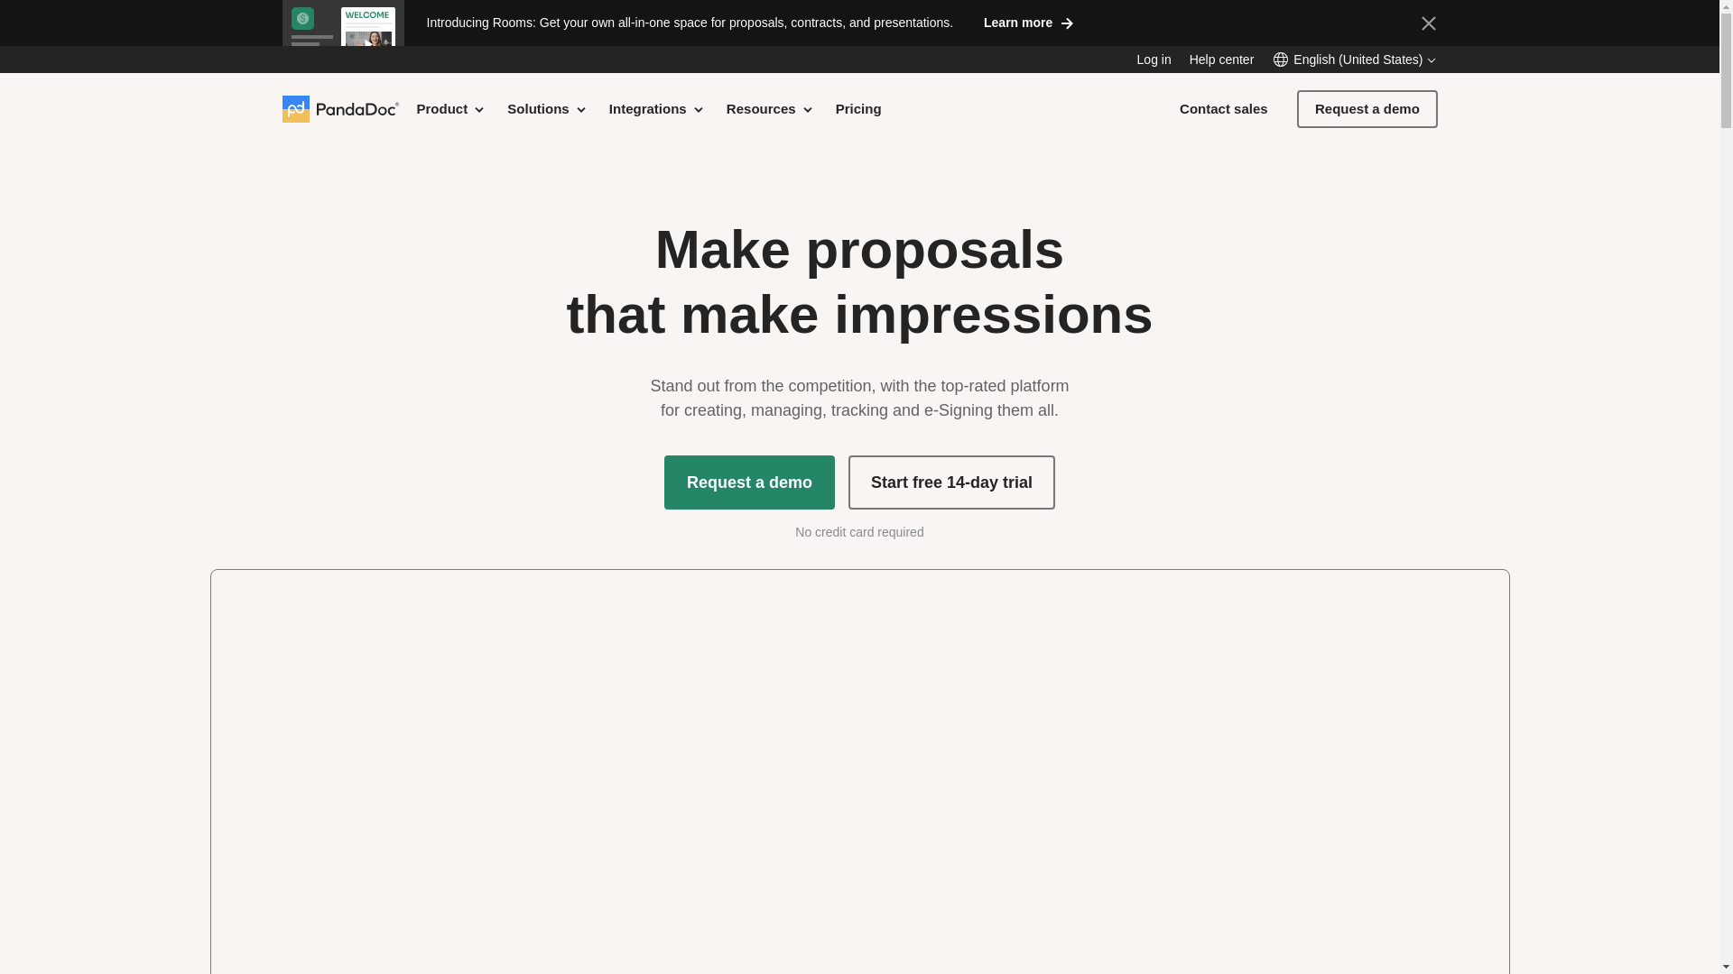 The height and width of the screenshot is (974, 1733). I want to click on Log in, so click(1154, 60).